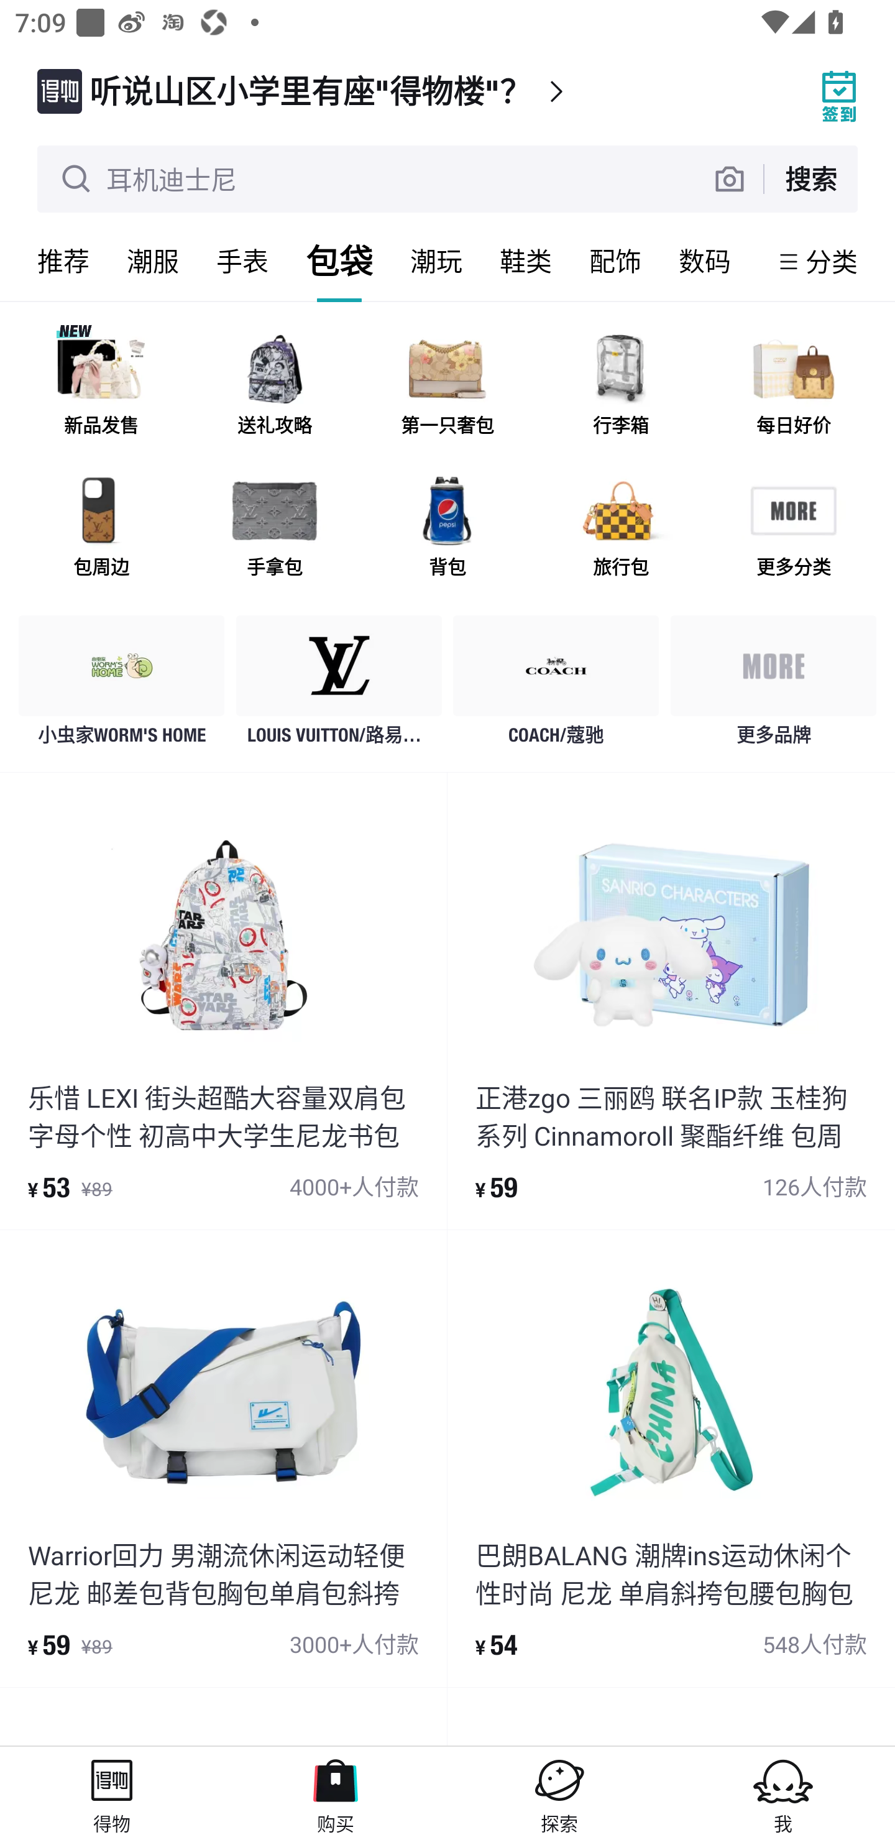  I want to click on 小虫家WORM'S HOME, so click(122, 685).